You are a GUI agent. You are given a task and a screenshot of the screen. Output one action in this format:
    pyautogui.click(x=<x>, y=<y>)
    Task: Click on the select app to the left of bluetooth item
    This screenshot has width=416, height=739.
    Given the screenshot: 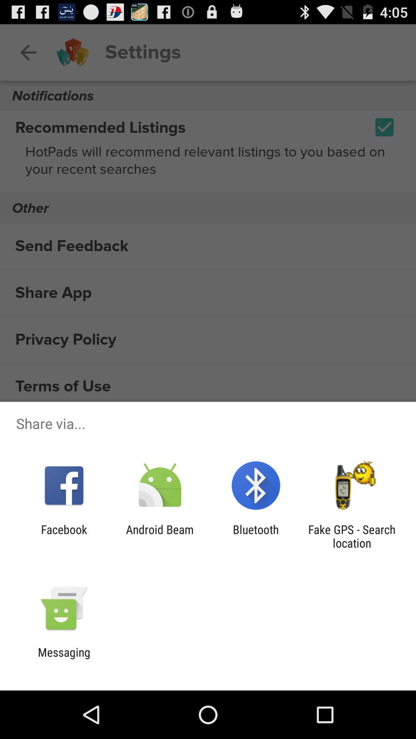 What is the action you would take?
    pyautogui.click(x=159, y=536)
    